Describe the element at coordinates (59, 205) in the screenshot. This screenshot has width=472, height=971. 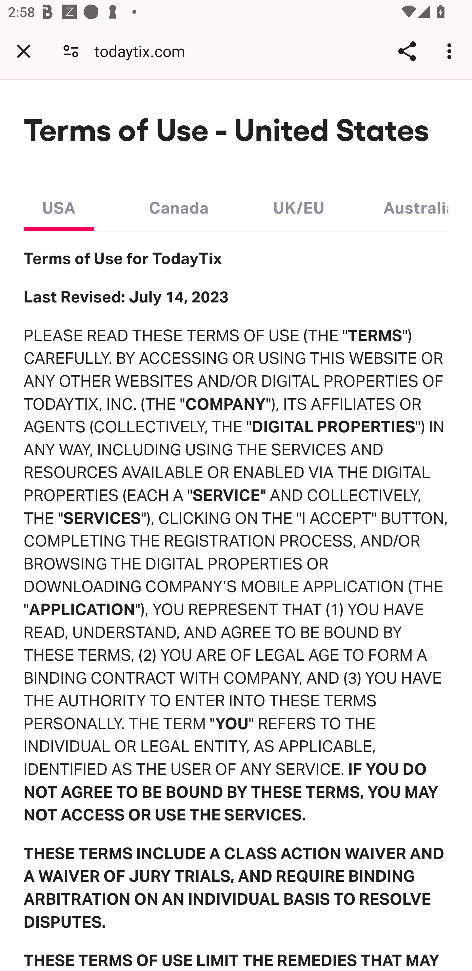
I see `USA` at that location.